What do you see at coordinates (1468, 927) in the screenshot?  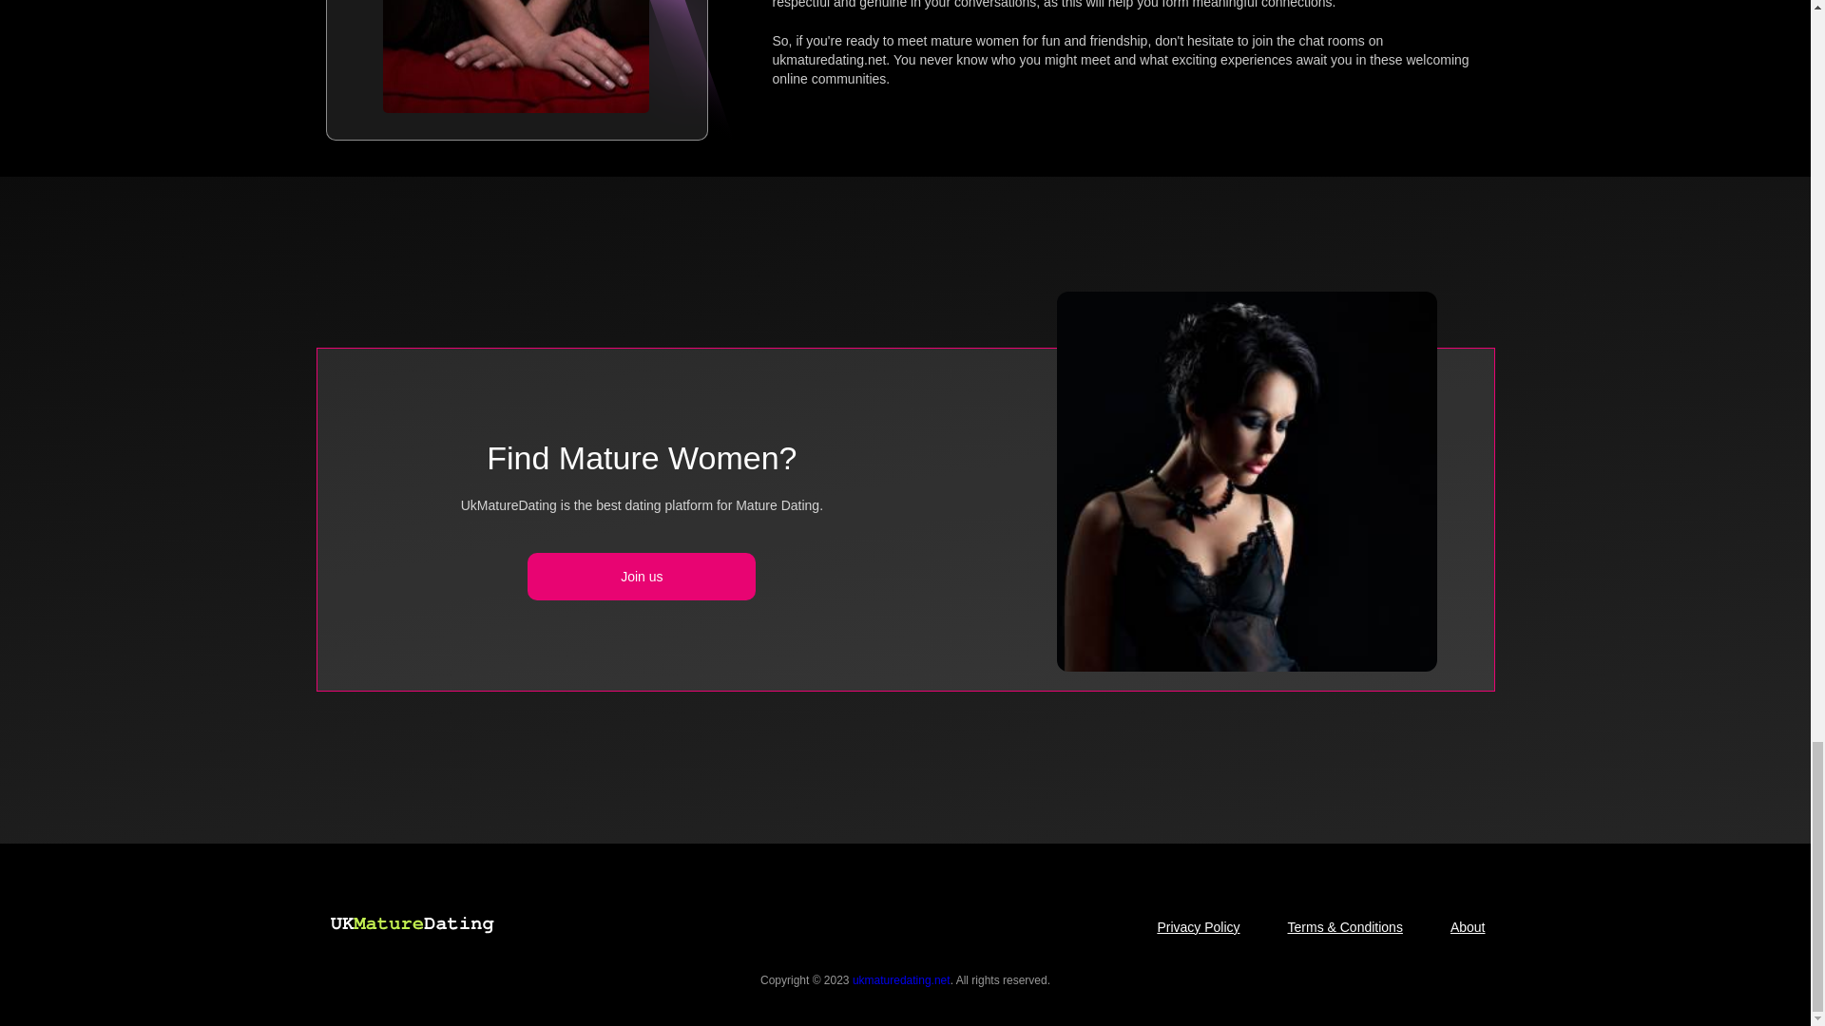 I see `About` at bounding box center [1468, 927].